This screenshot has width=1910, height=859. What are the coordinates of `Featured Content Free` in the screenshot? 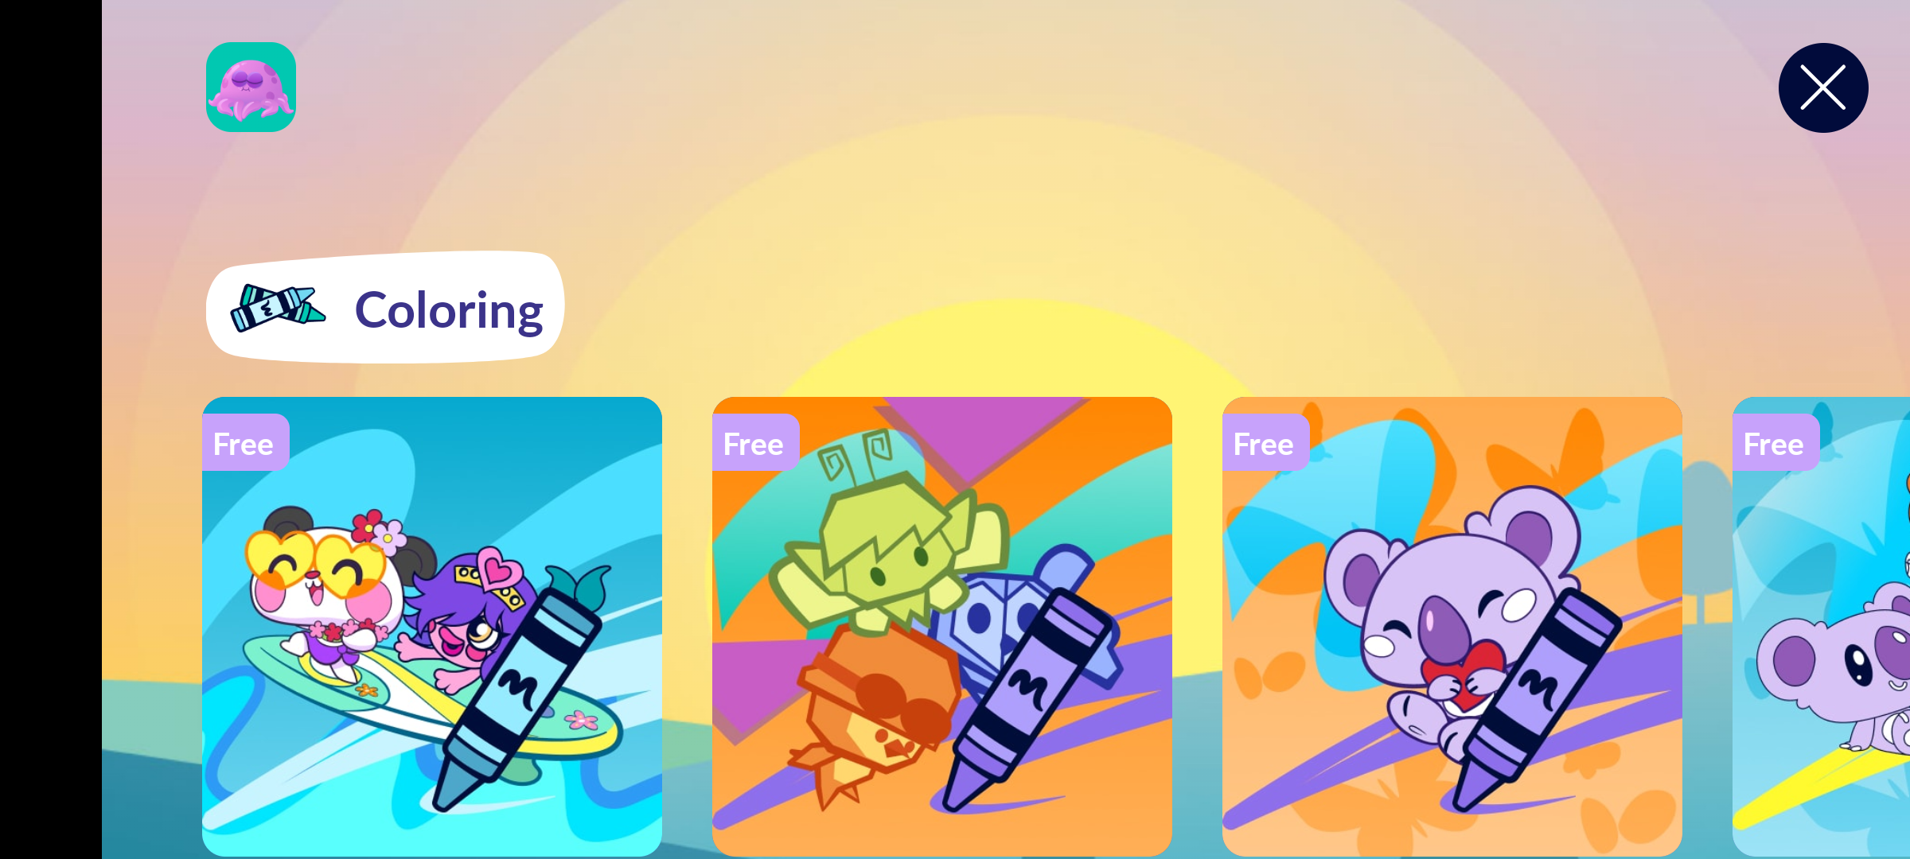 It's located at (432, 626).